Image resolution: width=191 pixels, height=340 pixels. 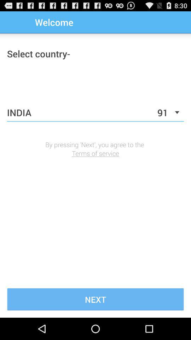 What do you see at coordinates (95, 153) in the screenshot?
I see `flip until the terms of service item` at bounding box center [95, 153].